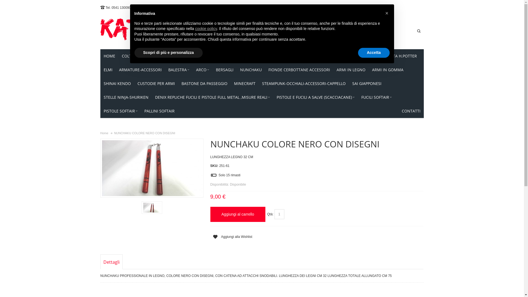  Describe the element at coordinates (316, 97) in the screenshot. I see `PISTOLE E FUCILI A SALVE (SCACCIACANE) ` at that location.